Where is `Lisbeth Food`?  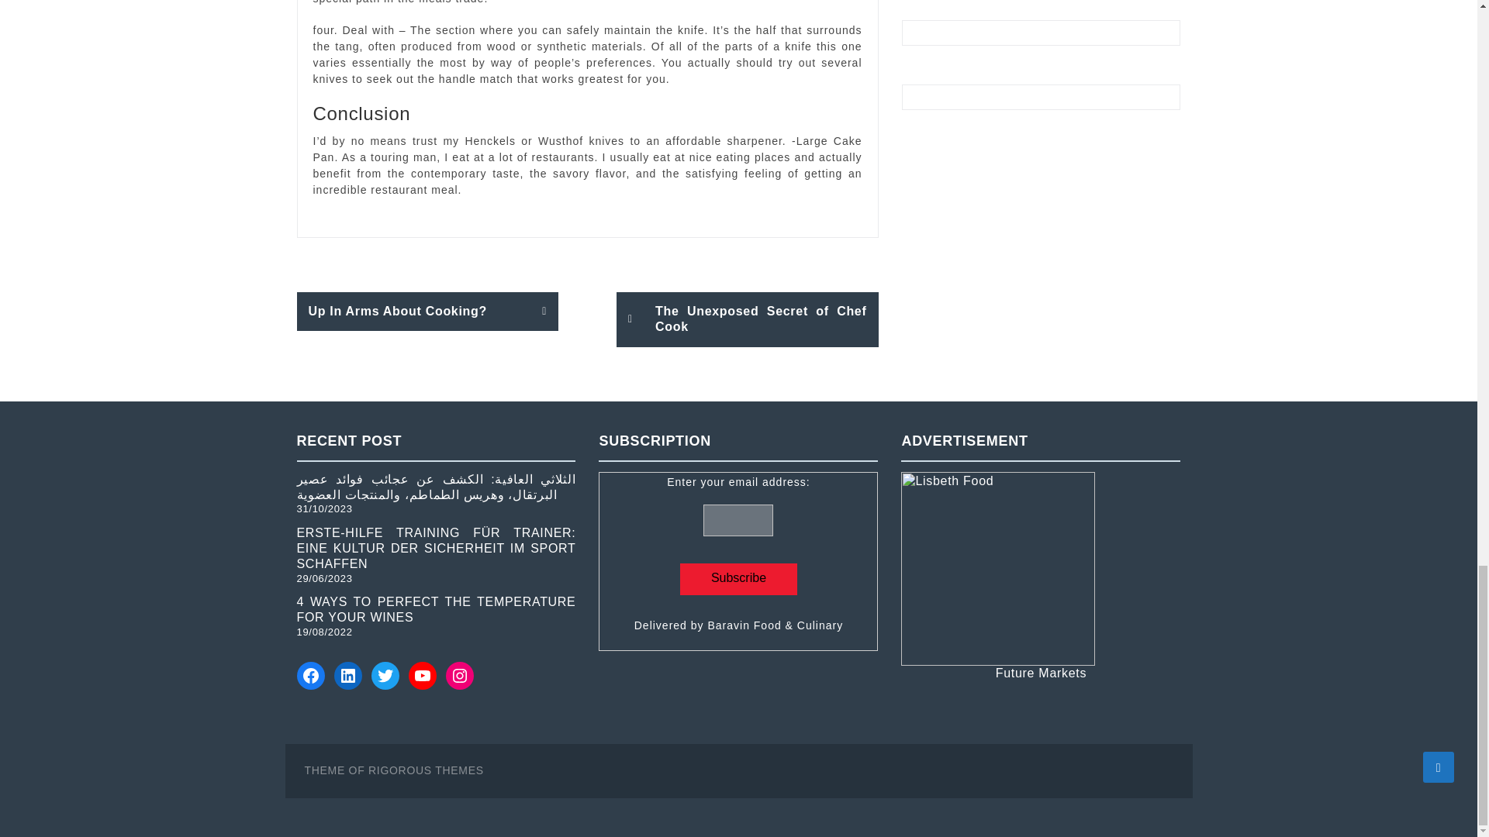
Lisbeth Food is located at coordinates (997, 569).